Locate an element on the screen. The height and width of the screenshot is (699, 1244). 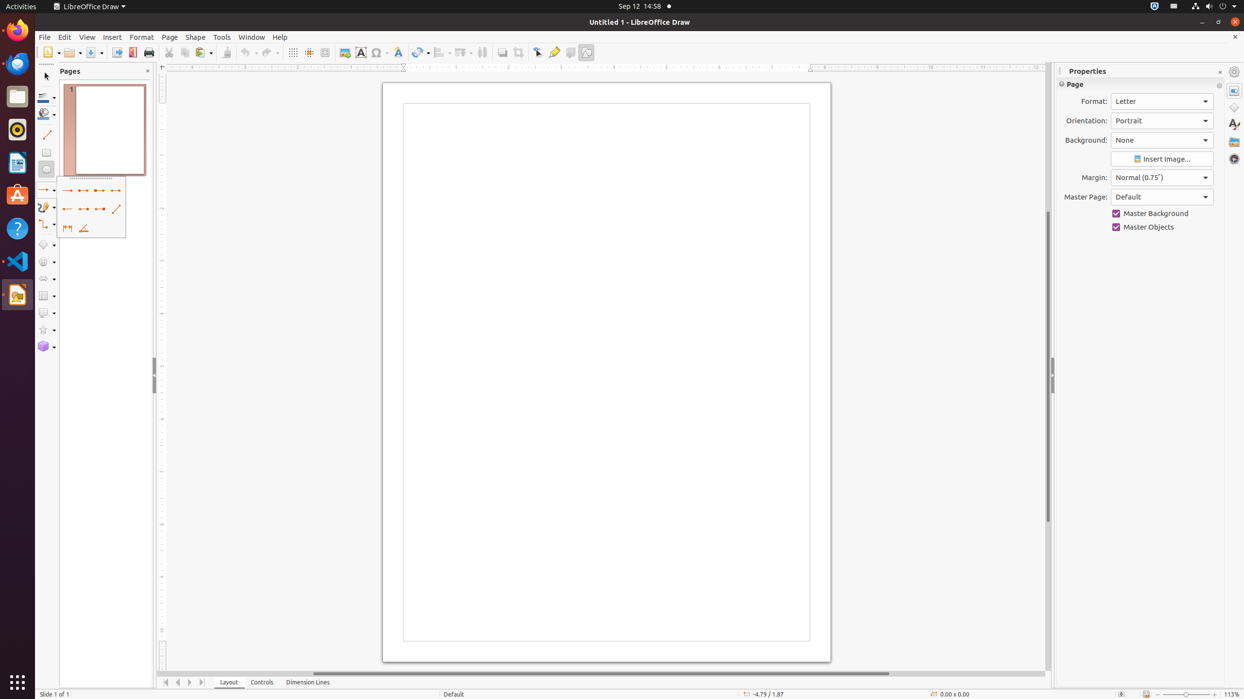
Master Objects is located at coordinates (1162, 227).